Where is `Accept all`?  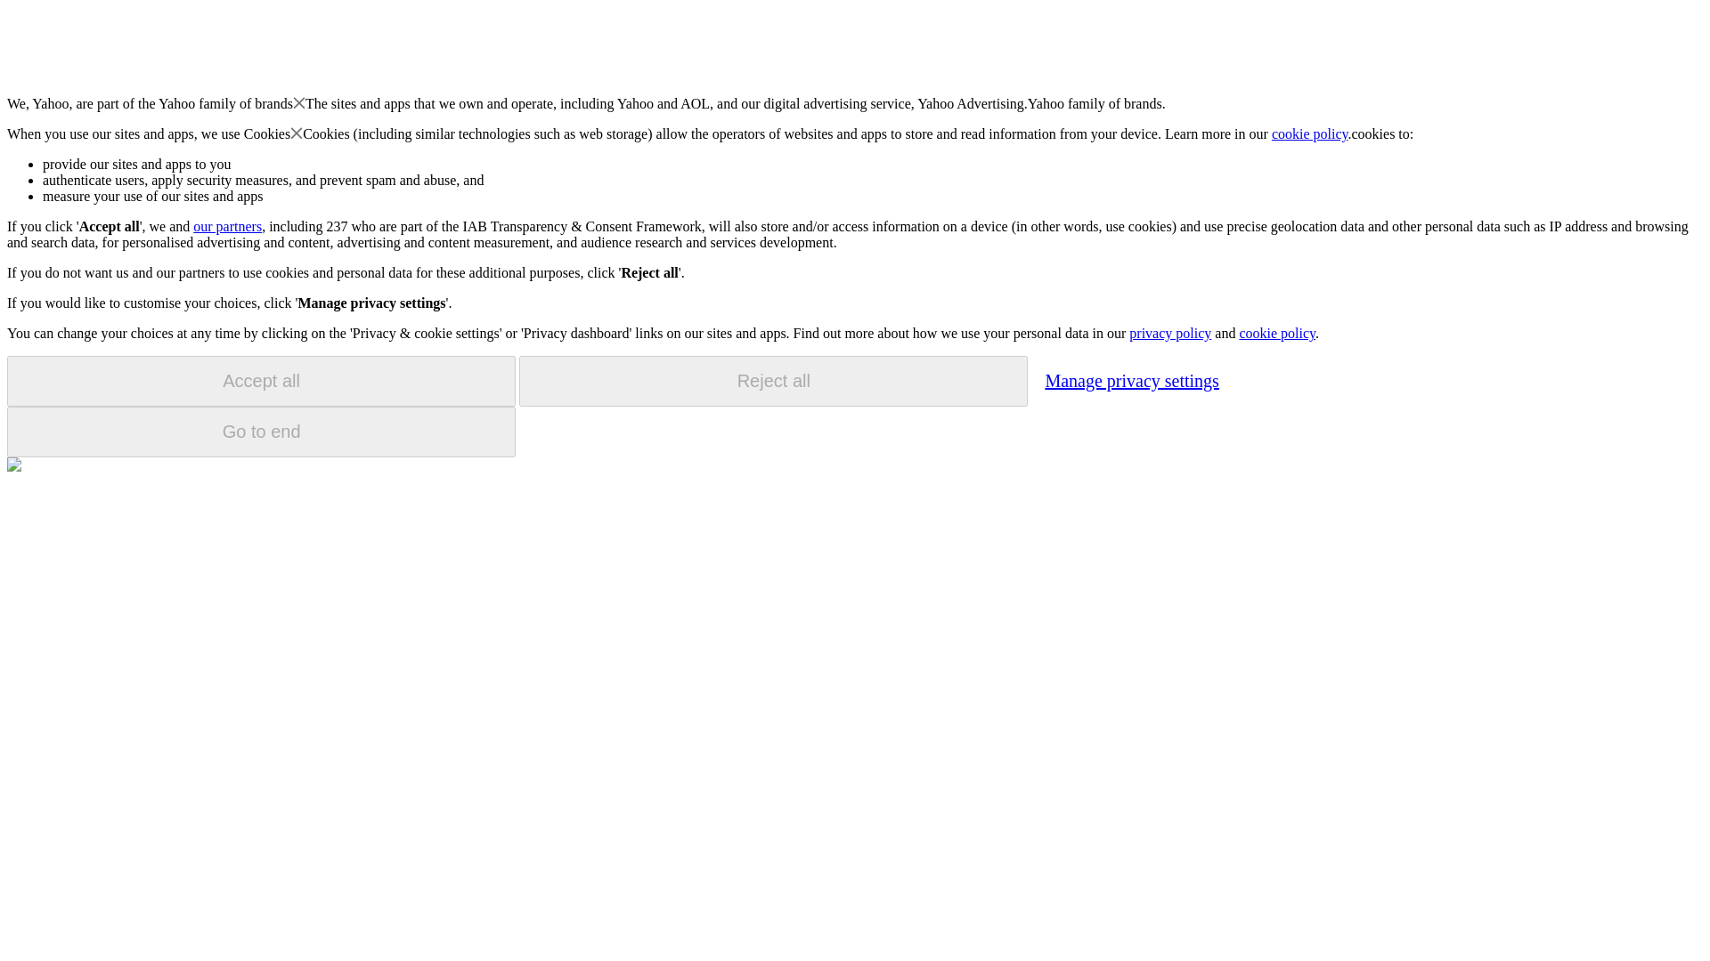
Accept all is located at coordinates (261, 381).